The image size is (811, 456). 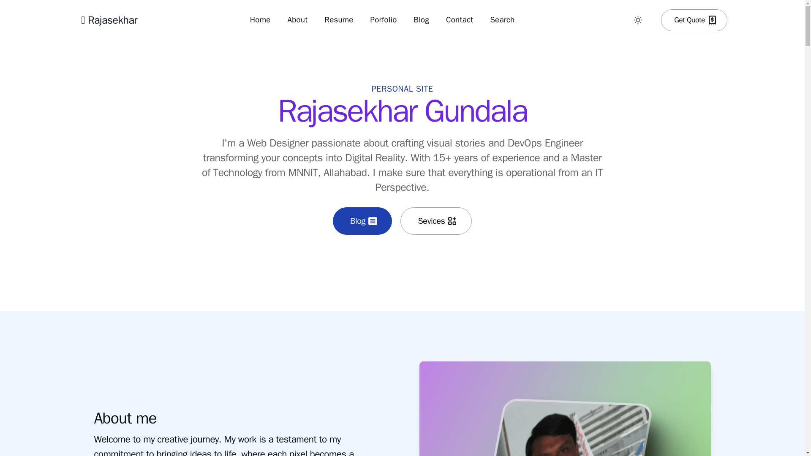 I want to click on Resume, so click(x=339, y=20).